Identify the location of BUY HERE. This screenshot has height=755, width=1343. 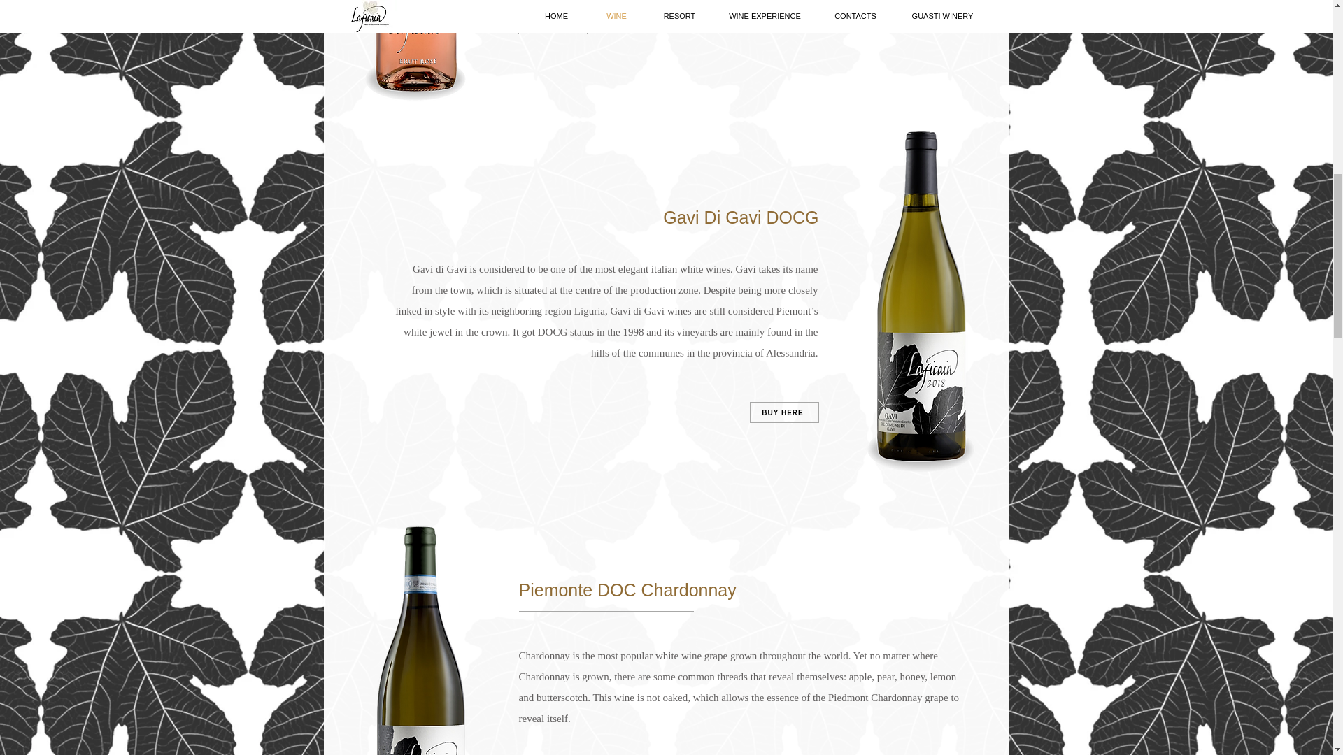
(784, 412).